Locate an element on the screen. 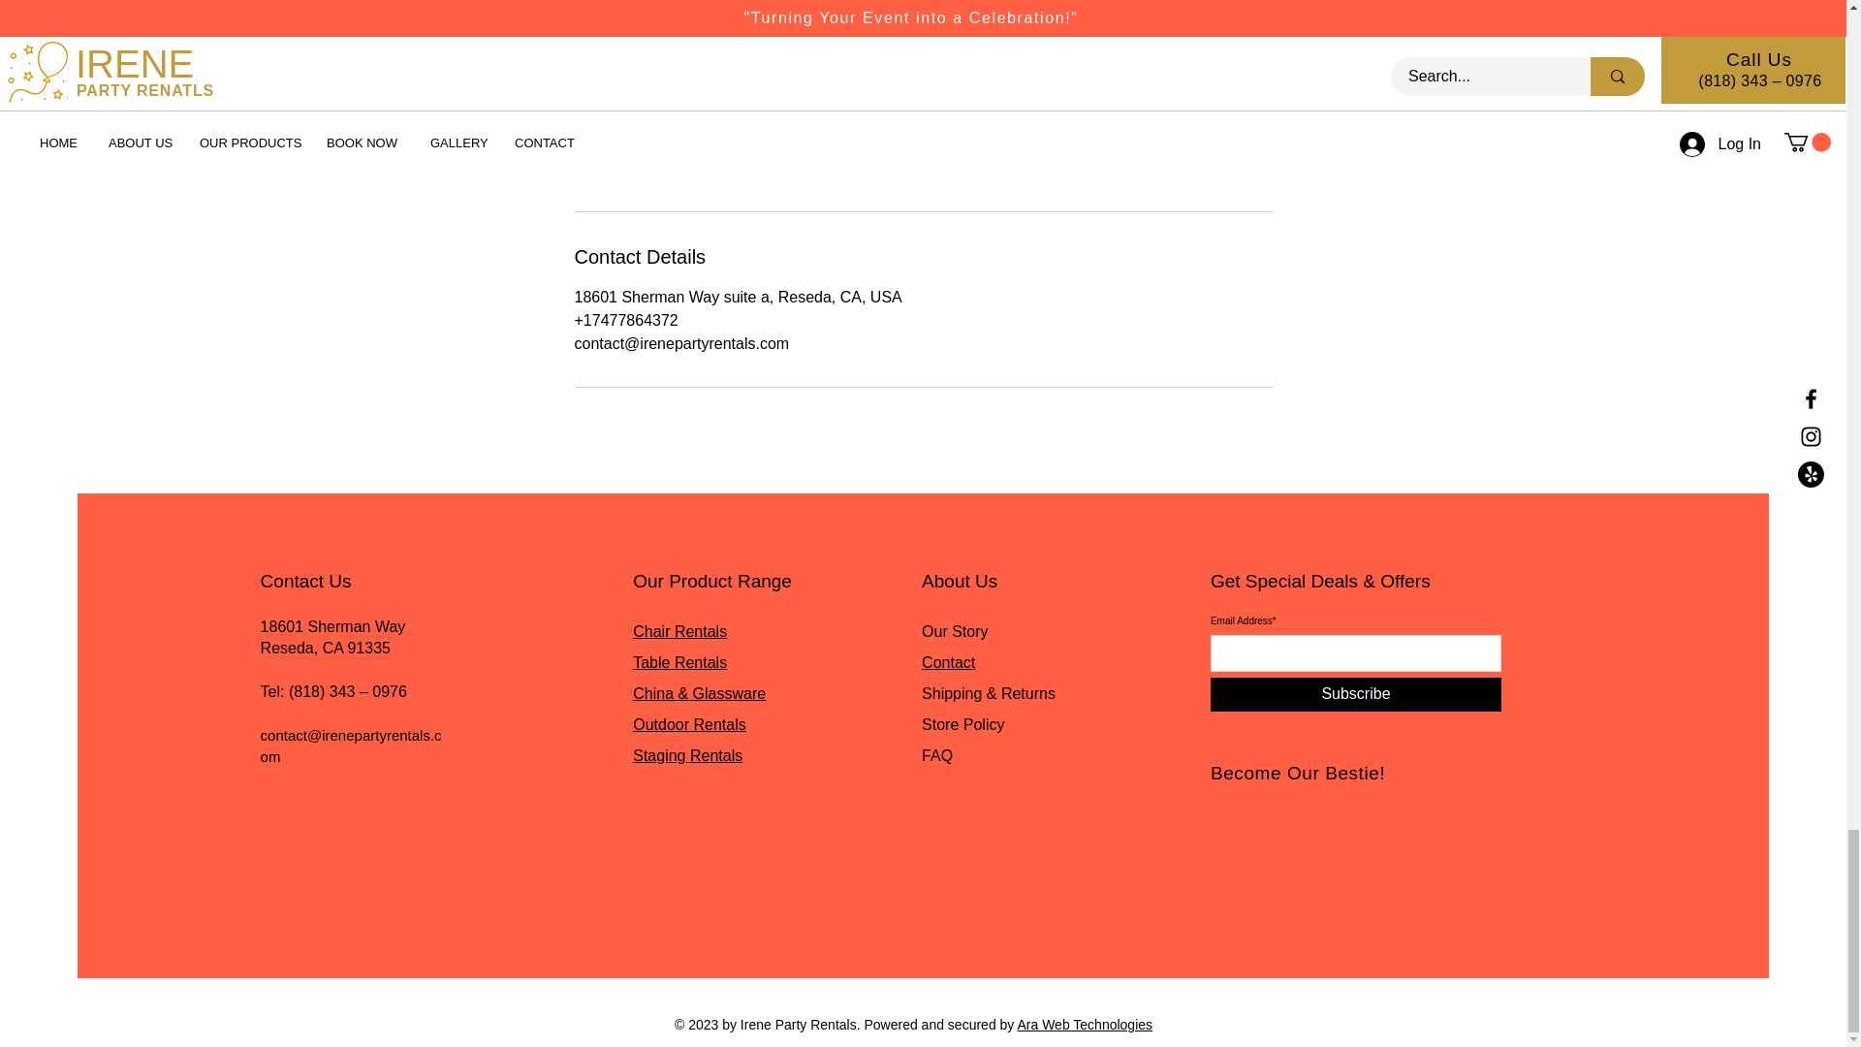 This screenshot has width=1861, height=1047. FAQ is located at coordinates (936, 756).